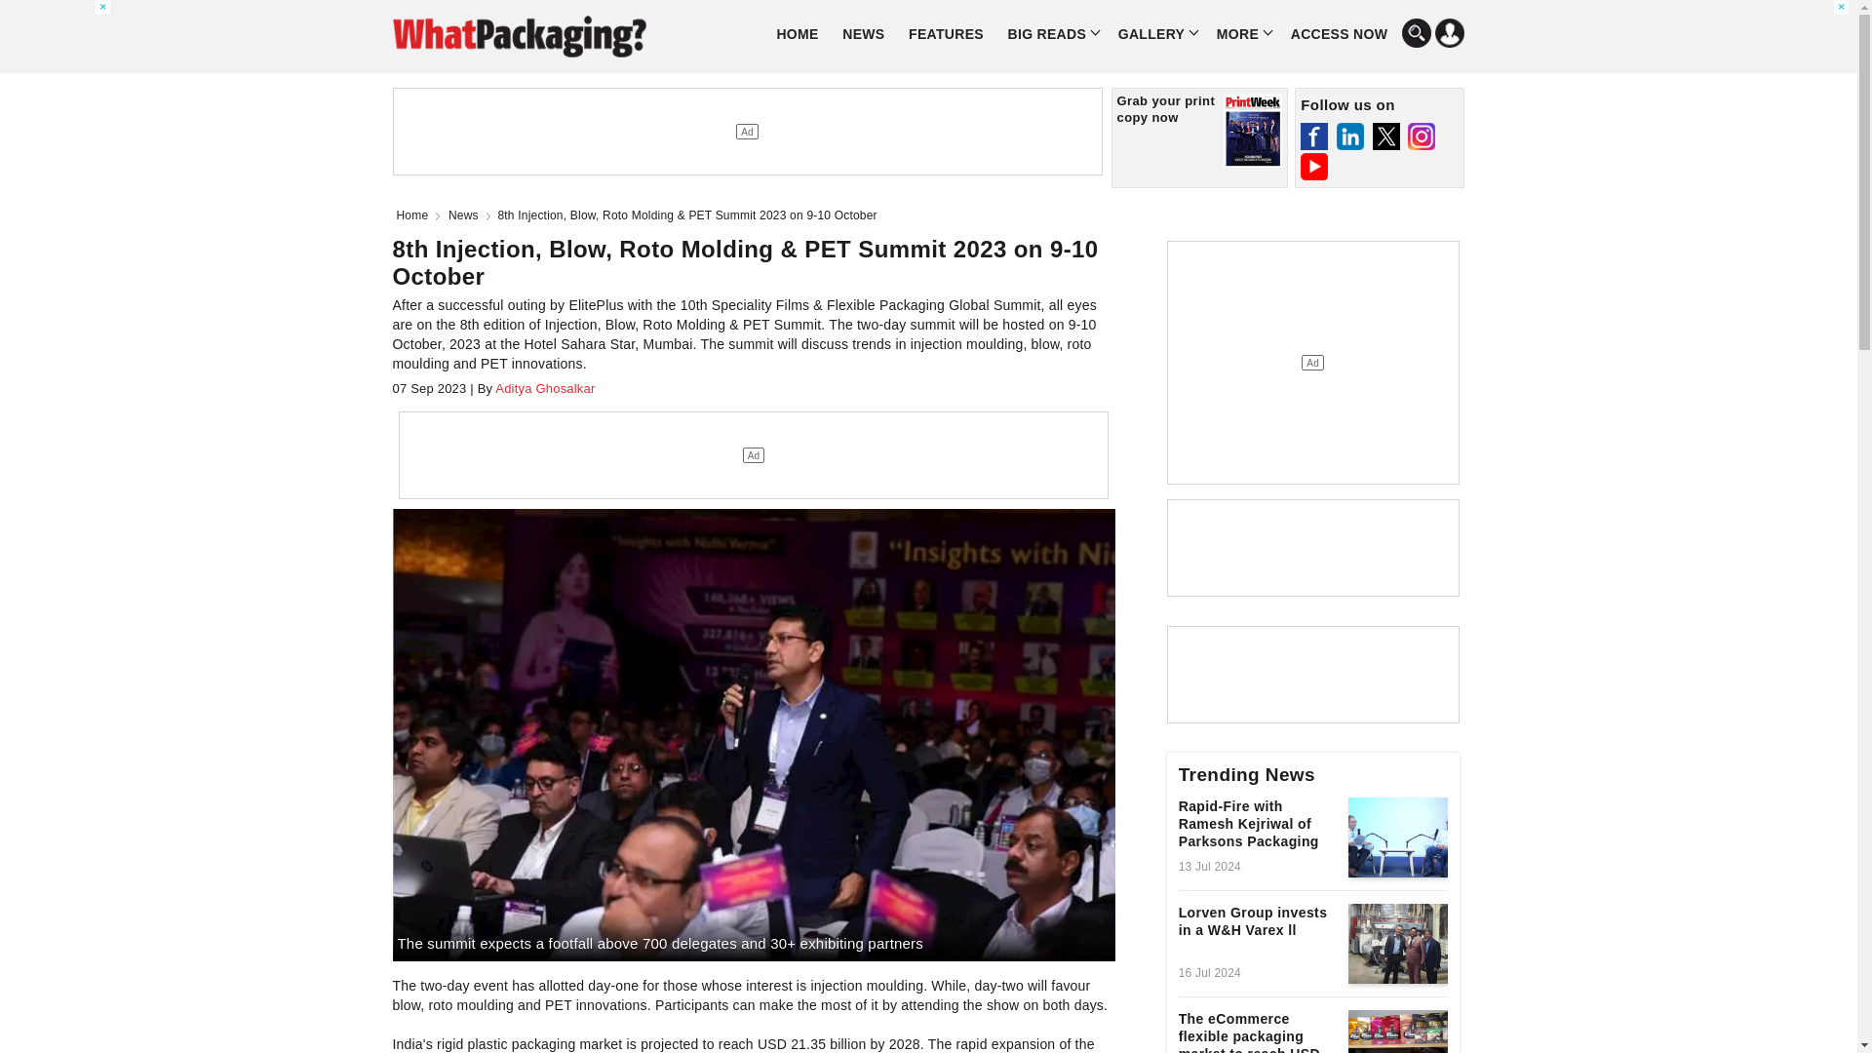 This screenshot has width=1872, height=1053. What do you see at coordinates (1258, 827) in the screenshot?
I see `Rapid-Fire with Ramesh Kejriwal of Parksons Packaging` at bounding box center [1258, 827].